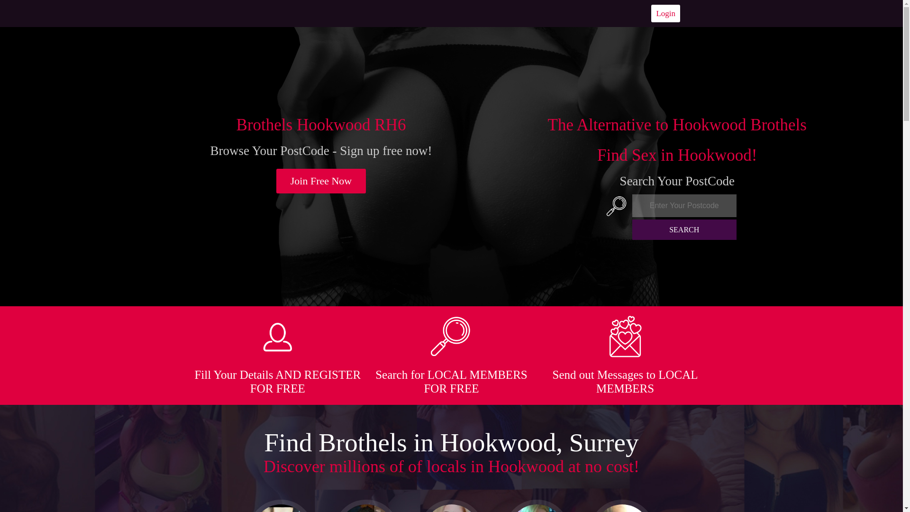 This screenshot has width=910, height=512. I want to click on Join Free Now, so click(321, 181).